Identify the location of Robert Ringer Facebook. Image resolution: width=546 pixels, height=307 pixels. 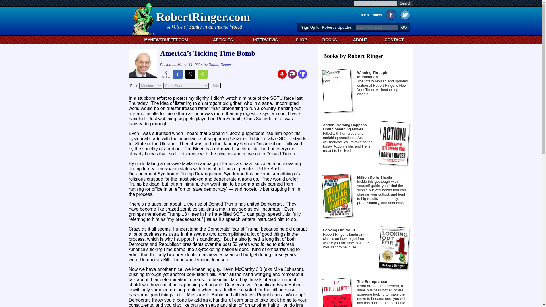
(394, 40).